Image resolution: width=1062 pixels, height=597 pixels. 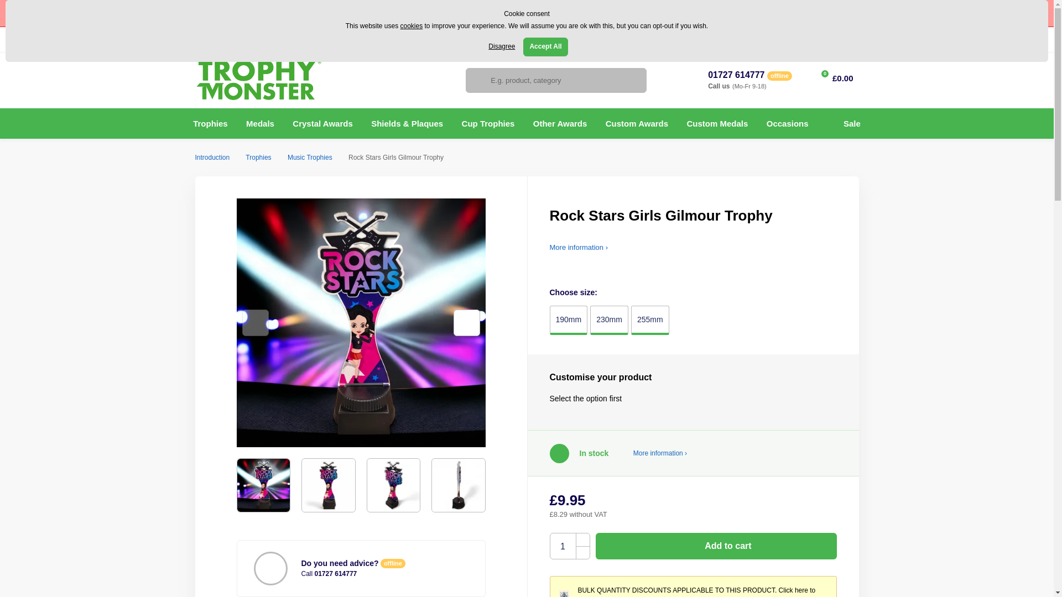 I want to click on Trophies, so click(x=210, y=123).